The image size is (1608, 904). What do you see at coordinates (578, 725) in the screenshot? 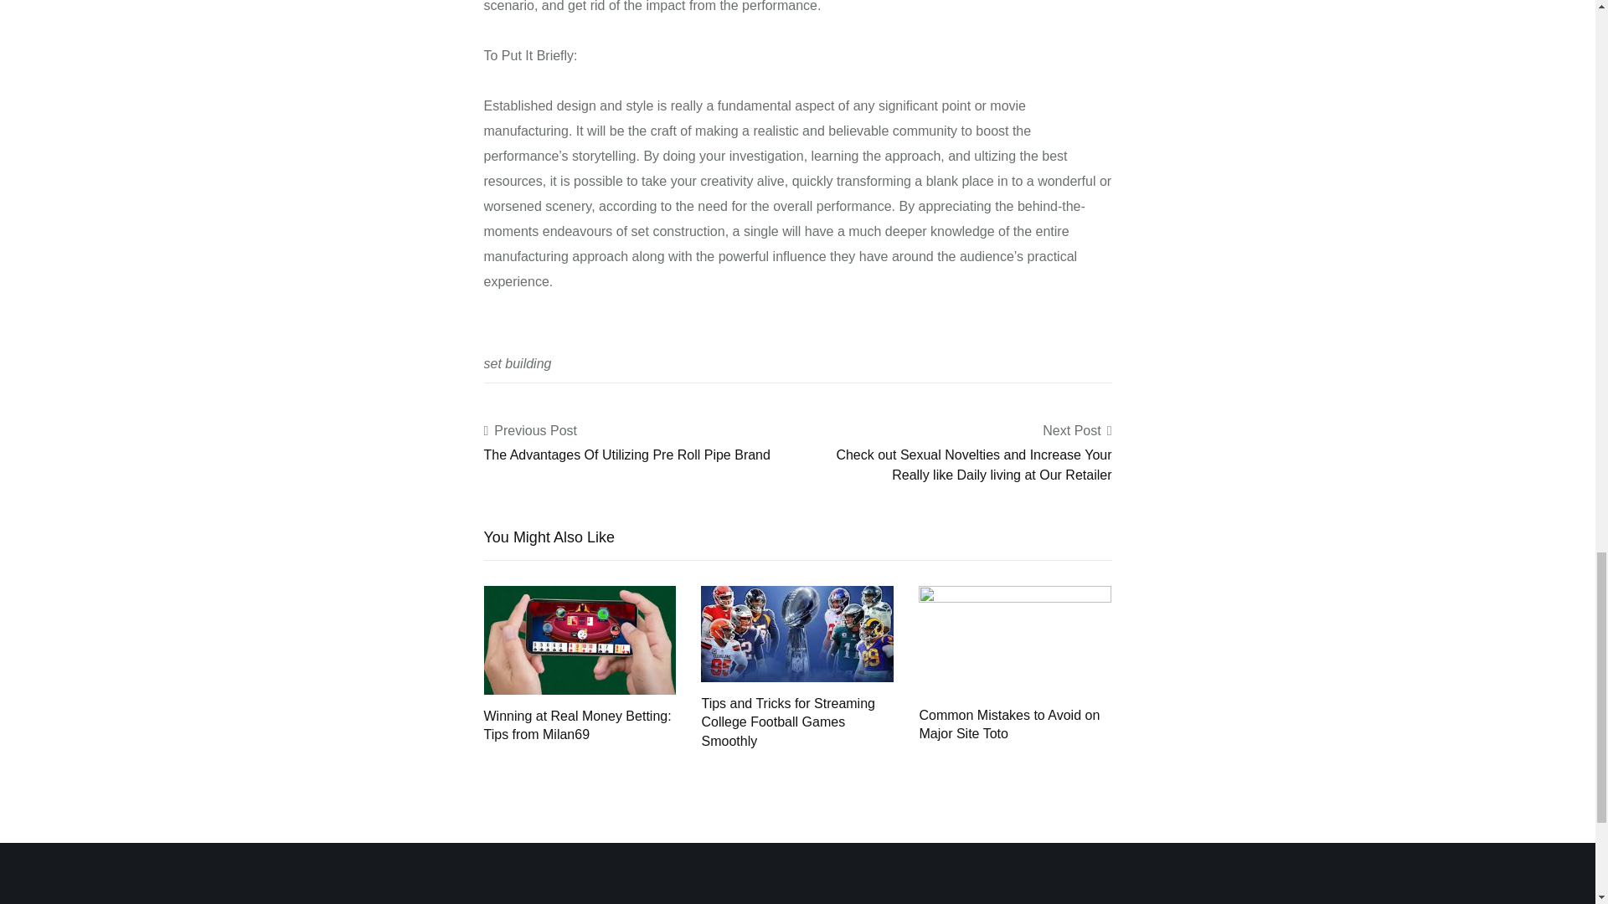
I see `Winning at Real Money Betting: Tips from Milan69` at bounding box center [578, 725].